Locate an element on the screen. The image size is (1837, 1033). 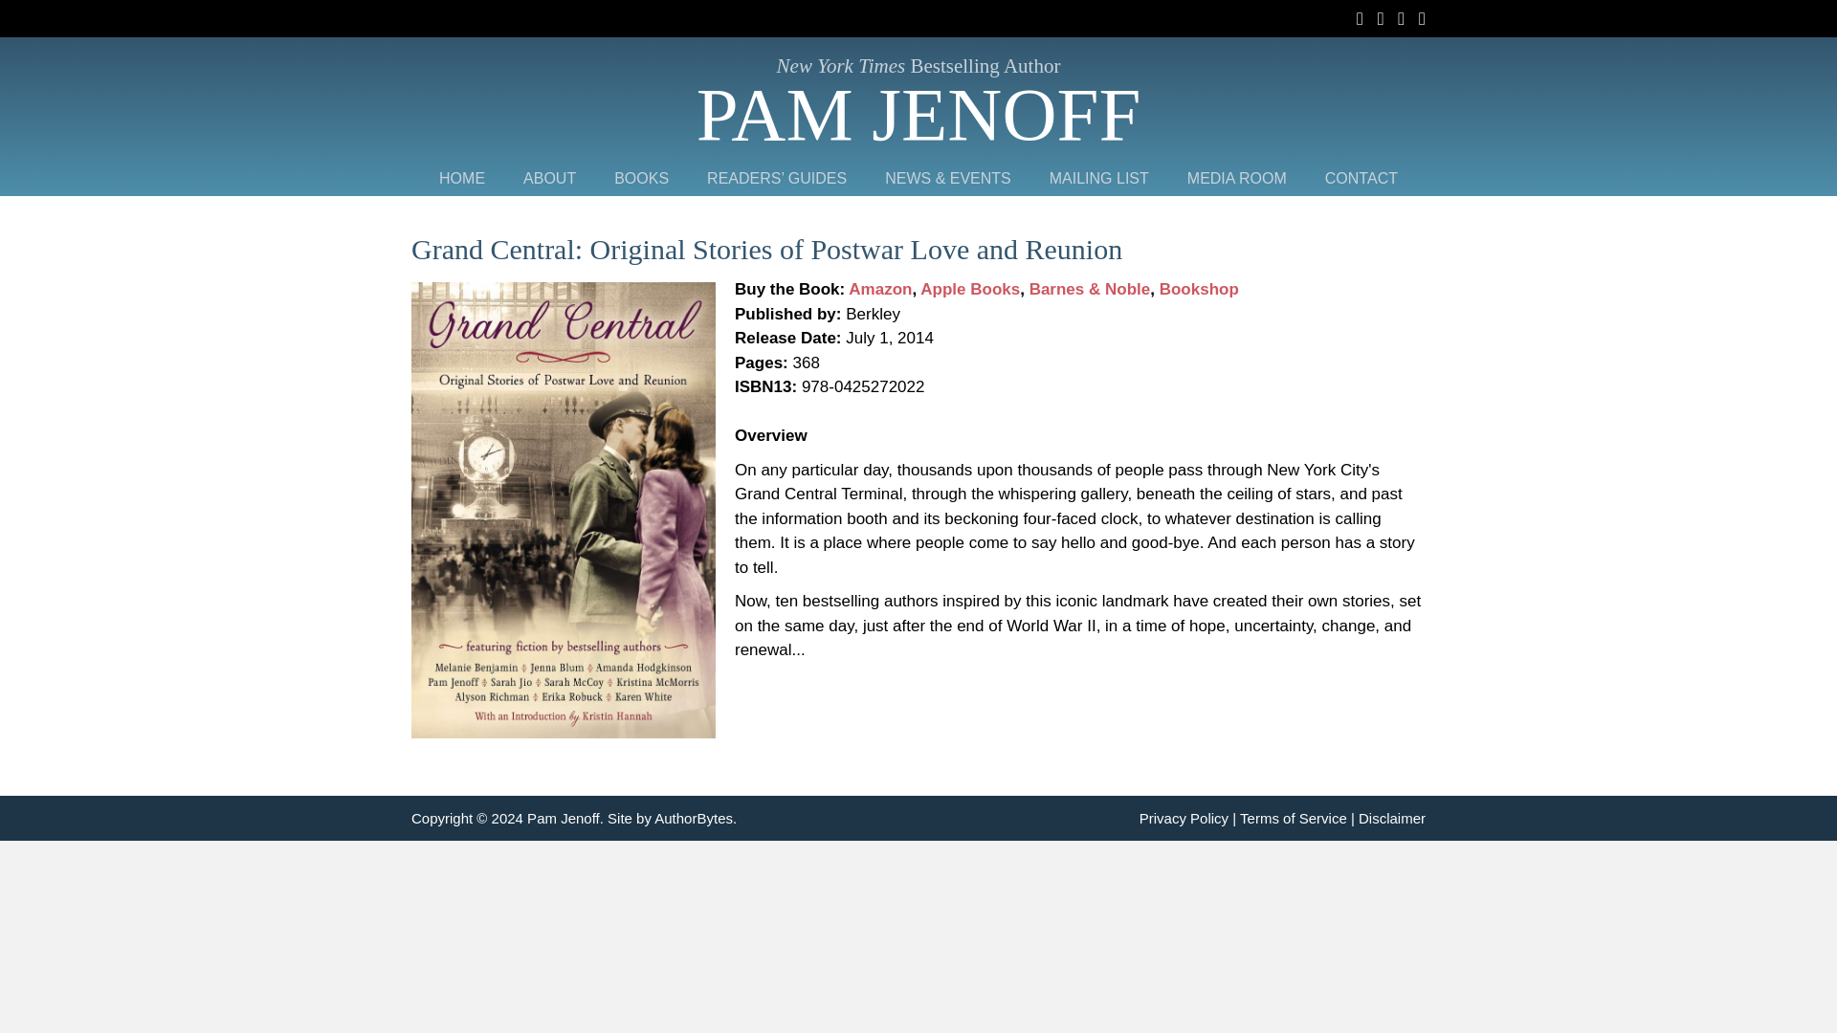
HOME is located at coordinates (461, 178).